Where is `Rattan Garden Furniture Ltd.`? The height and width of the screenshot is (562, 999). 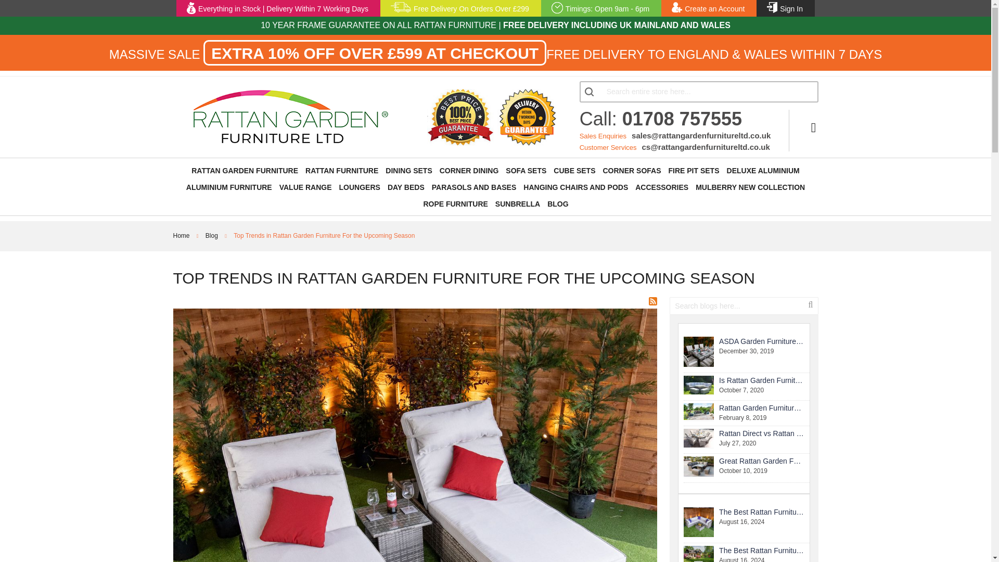
Rattan Garden Furniture Ltd. is located at coordinates (290, 116).